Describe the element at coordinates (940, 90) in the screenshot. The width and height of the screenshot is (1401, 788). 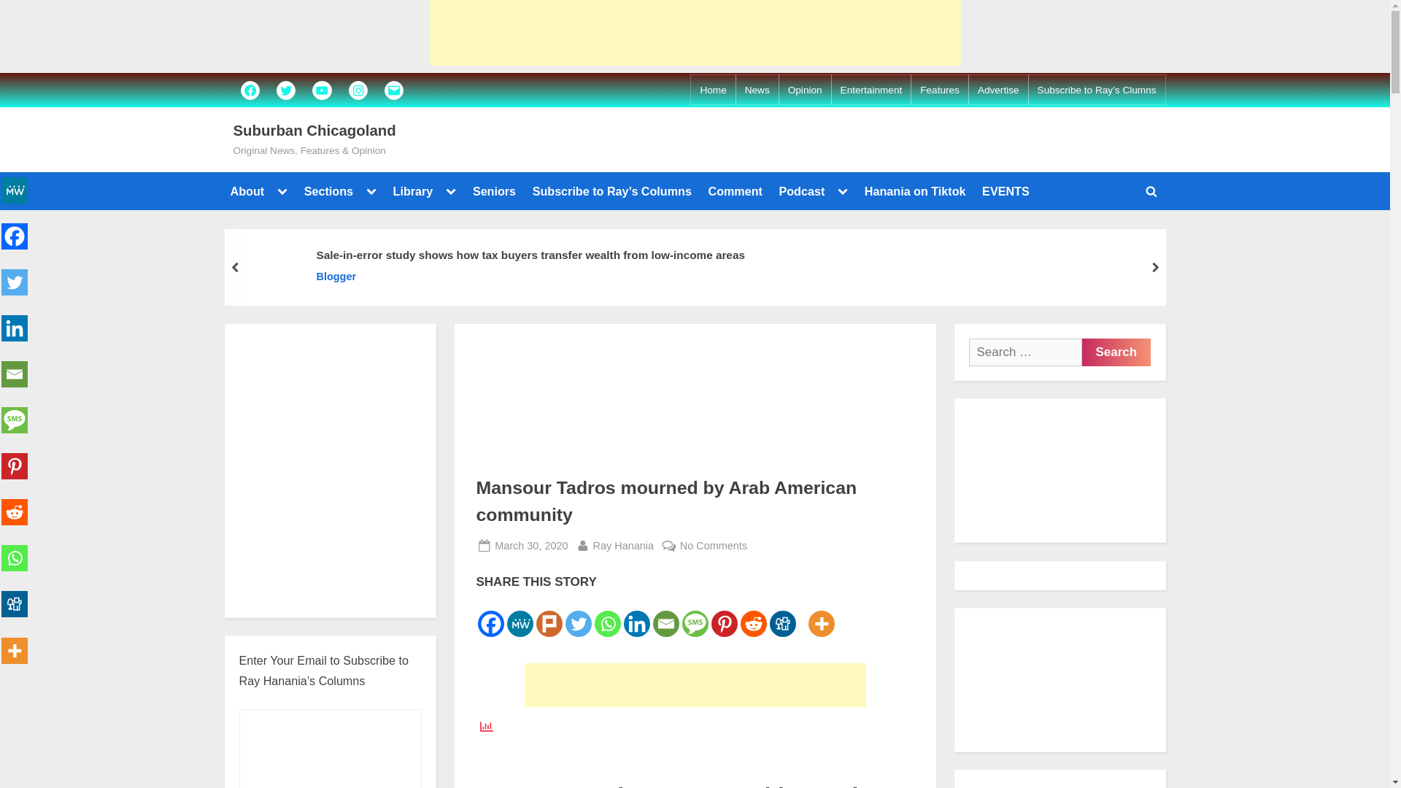
I see `Features` at that location.